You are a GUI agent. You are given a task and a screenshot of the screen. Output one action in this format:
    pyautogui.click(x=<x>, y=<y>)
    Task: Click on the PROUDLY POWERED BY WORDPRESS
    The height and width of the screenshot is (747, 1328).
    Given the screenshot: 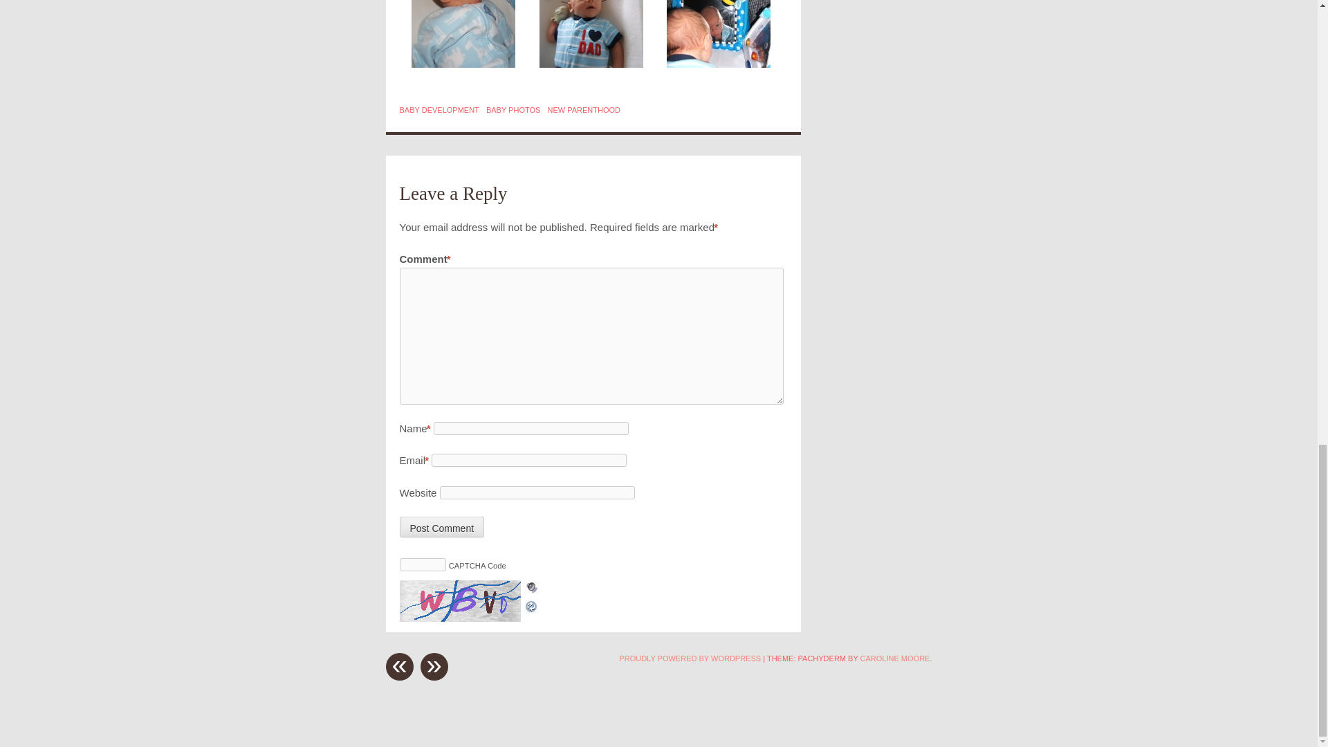 What is the action you would take?
    pyautogui.click(x=690, y=658)
    